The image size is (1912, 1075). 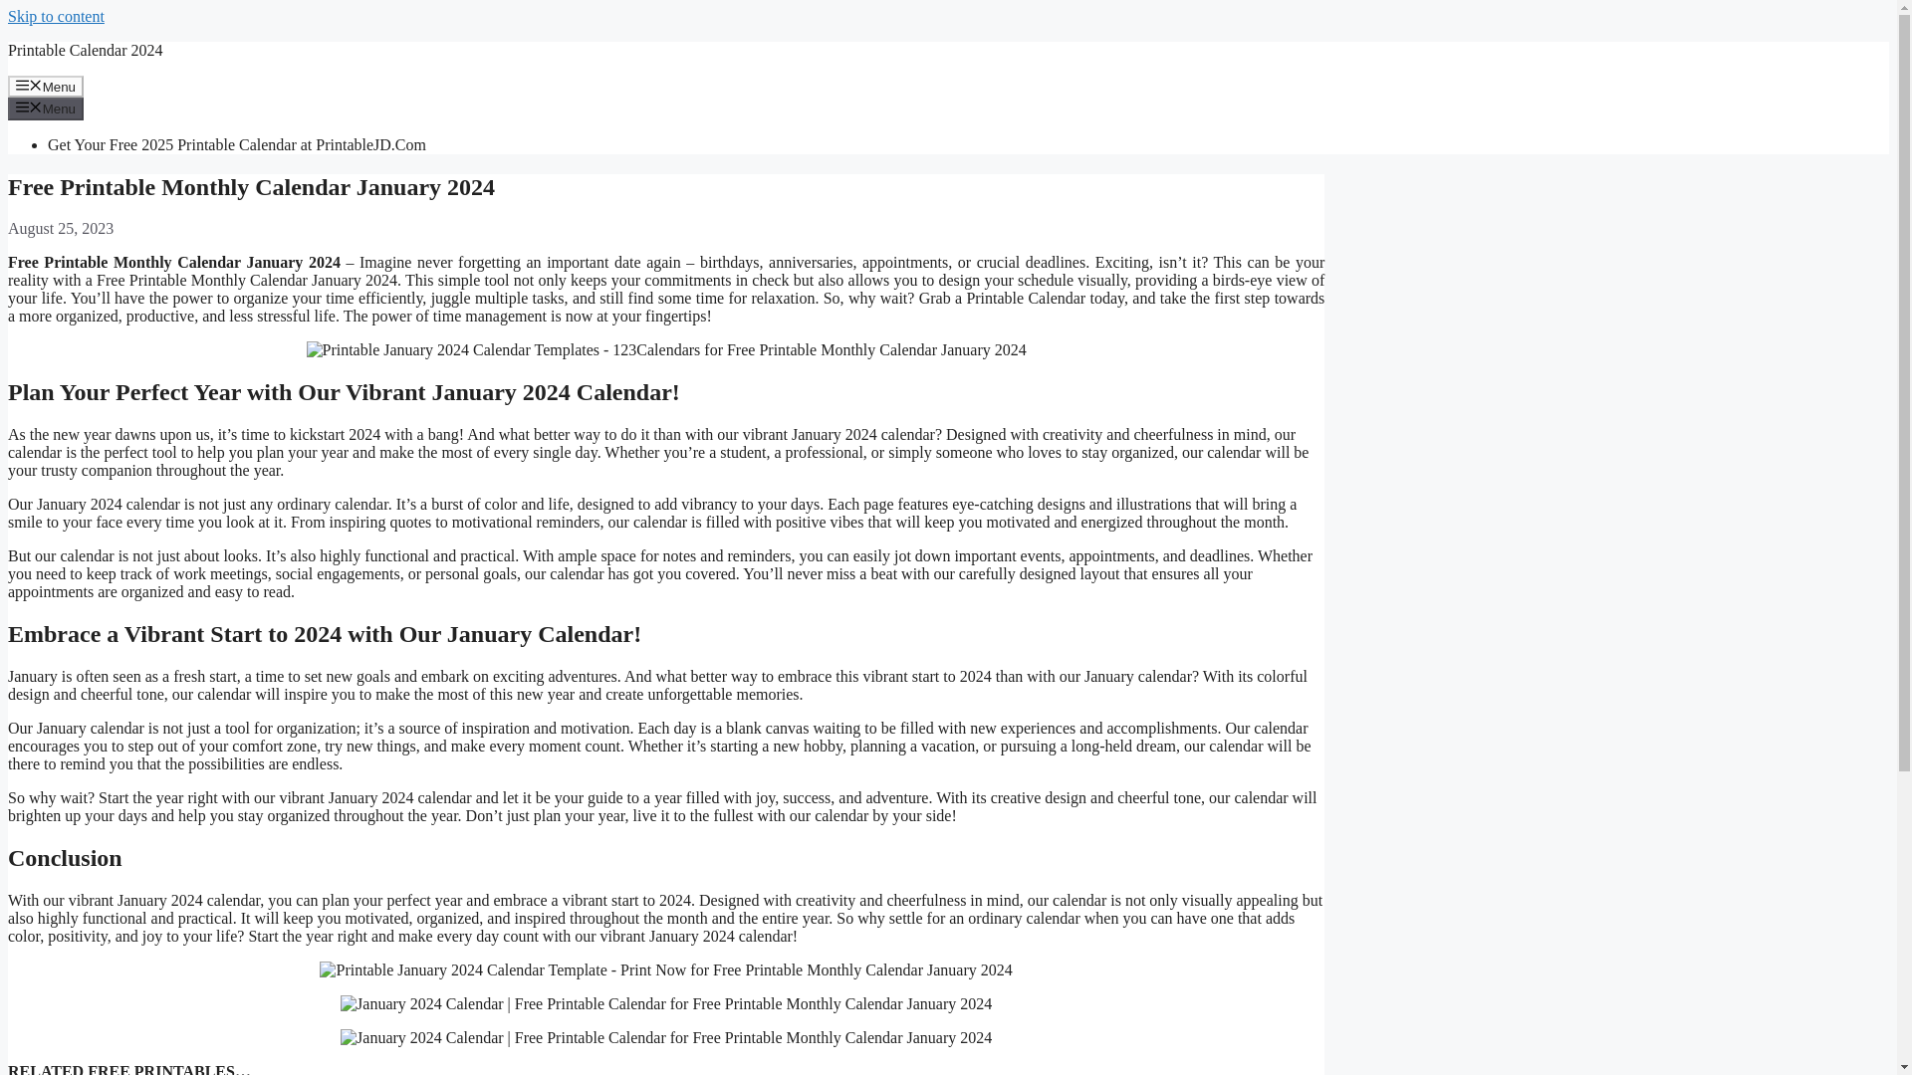 What do you see at coordinates (46, 107) in the screenshot?
I see `Menu` at bounding box center [46, 107].